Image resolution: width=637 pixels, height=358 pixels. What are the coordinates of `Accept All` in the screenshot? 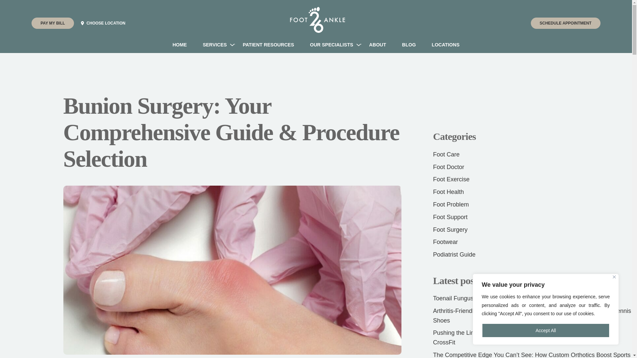 It's located at (545, 330).